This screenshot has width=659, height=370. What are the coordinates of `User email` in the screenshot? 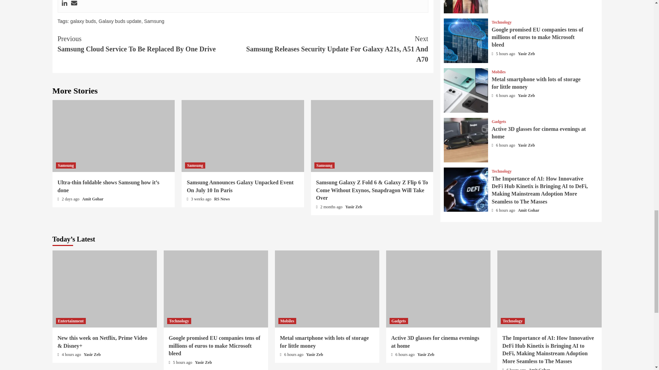 It's located at (73, 3).